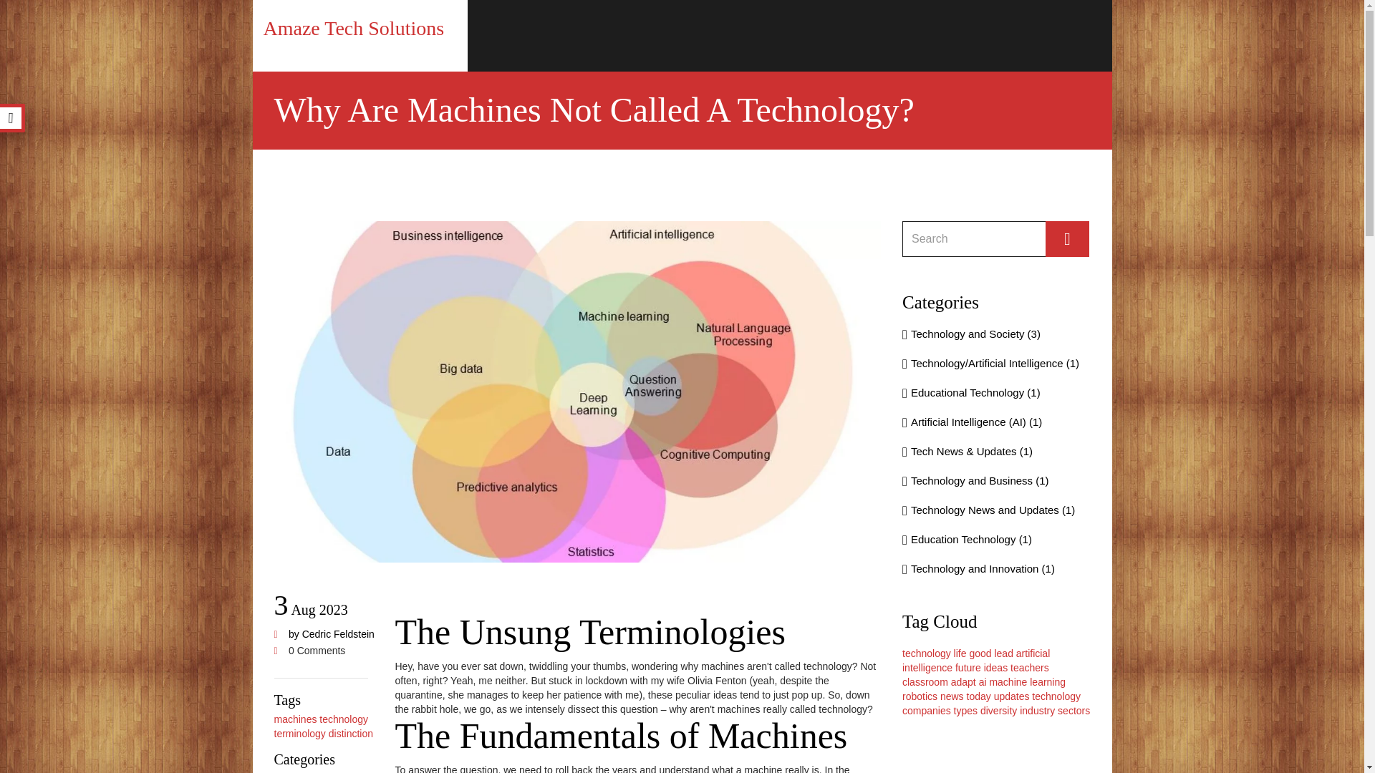  What do you see at coordinates (354, 28) in the screenshot?
I see `Amaze Tech Solutions` at bounding box center [354, 28].